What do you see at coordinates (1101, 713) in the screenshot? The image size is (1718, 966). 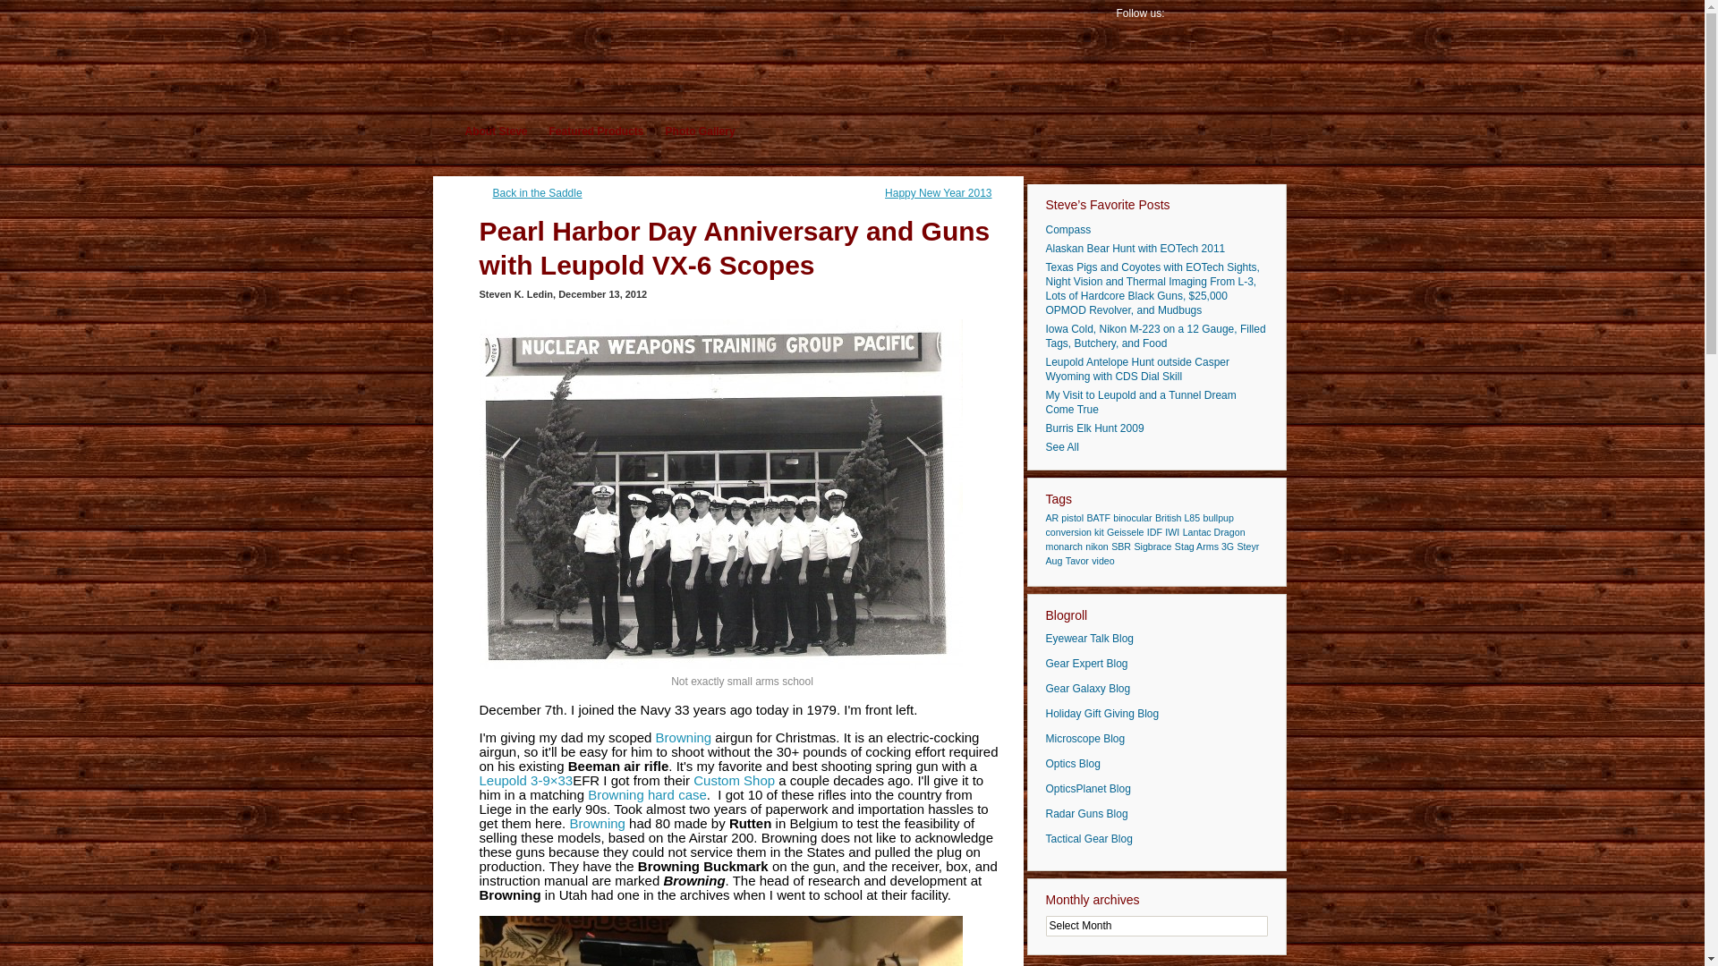 I see `Holiday Gift Giving Blog` at bounding box center [1101, 713].